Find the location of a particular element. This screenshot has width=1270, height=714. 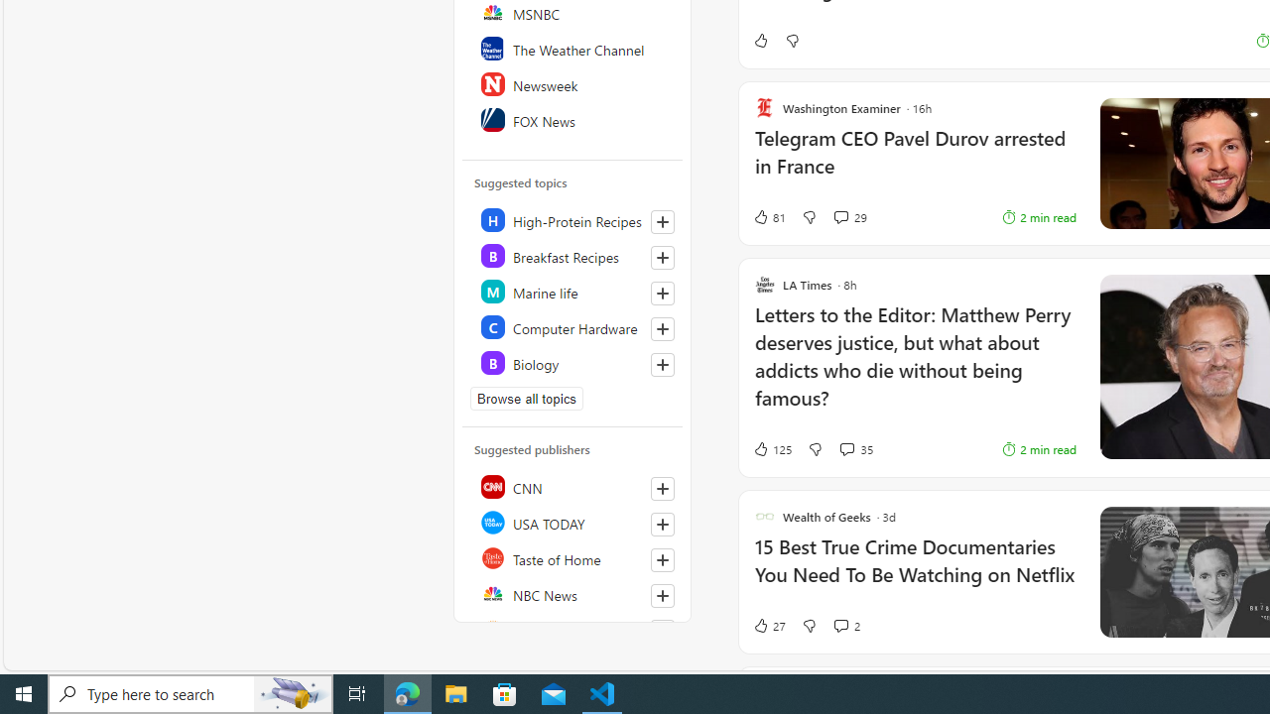

Taste of Home is located at coordinates (573, 557).